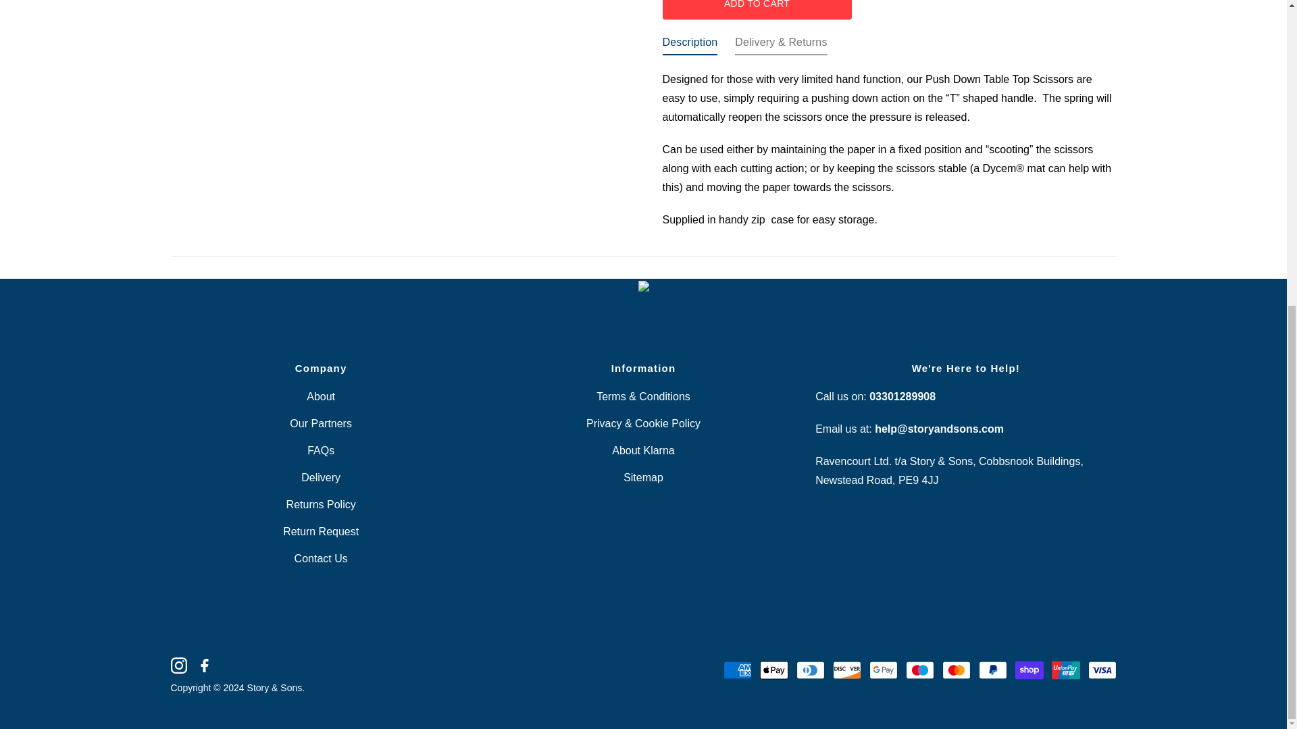  I want to click on Visa, so click(1101, 670).